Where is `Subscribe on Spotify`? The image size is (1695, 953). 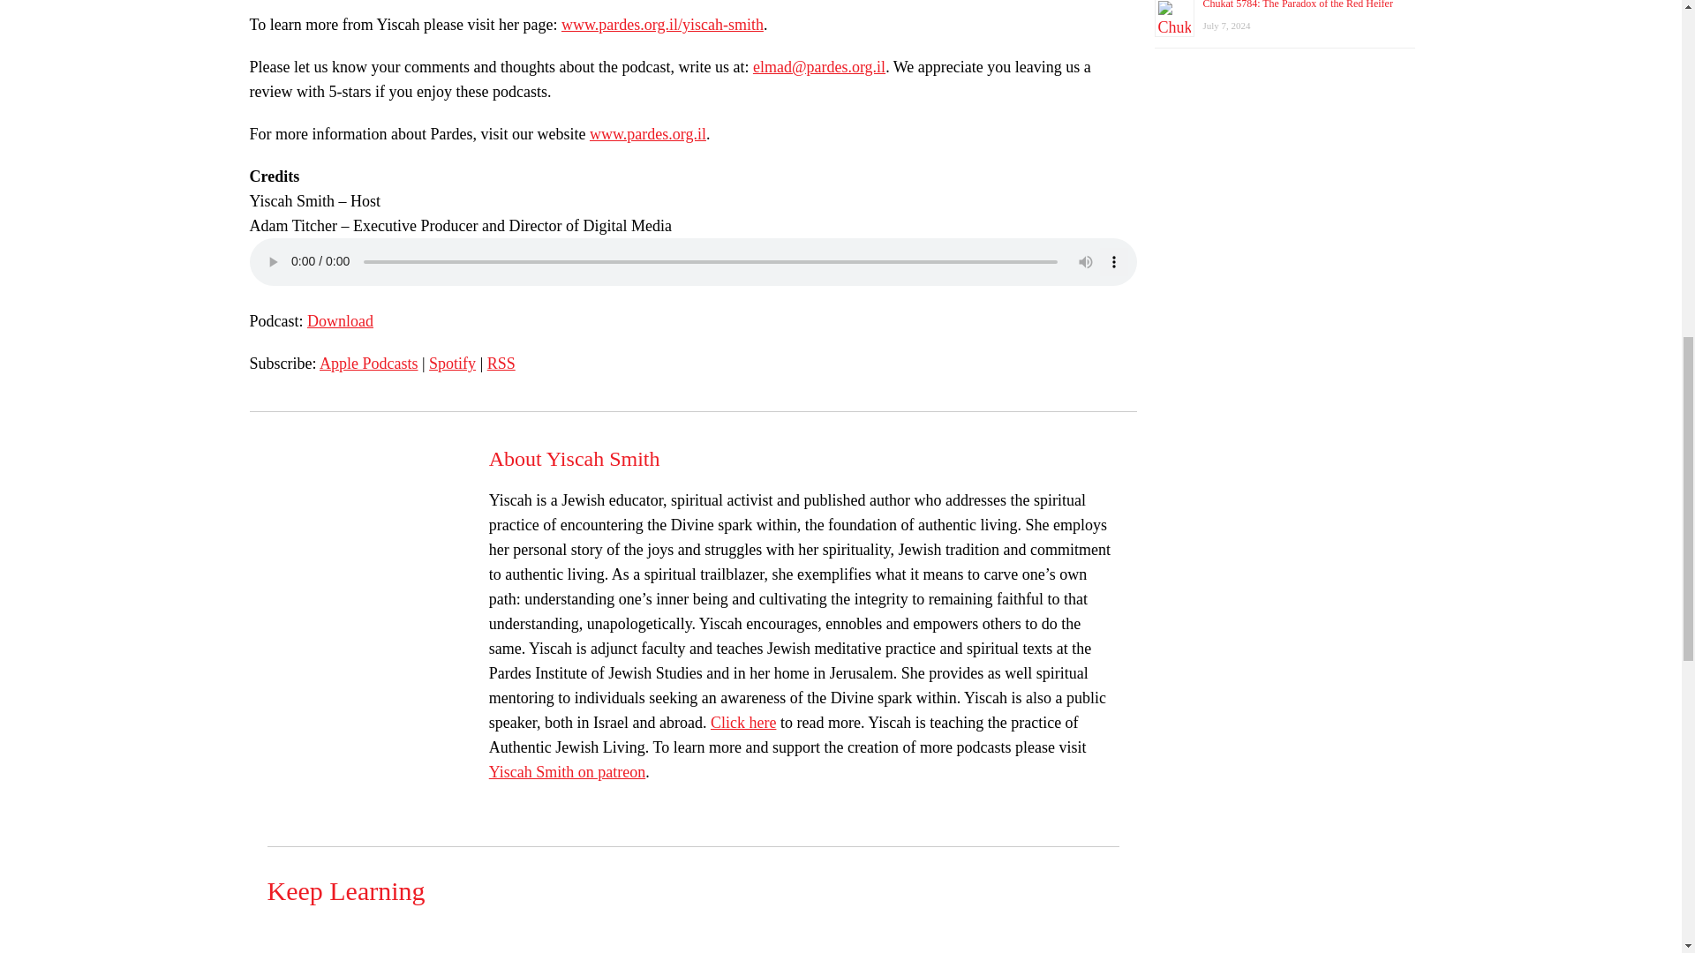 Subscribe on Spotify is located at coordinates (452, 364).